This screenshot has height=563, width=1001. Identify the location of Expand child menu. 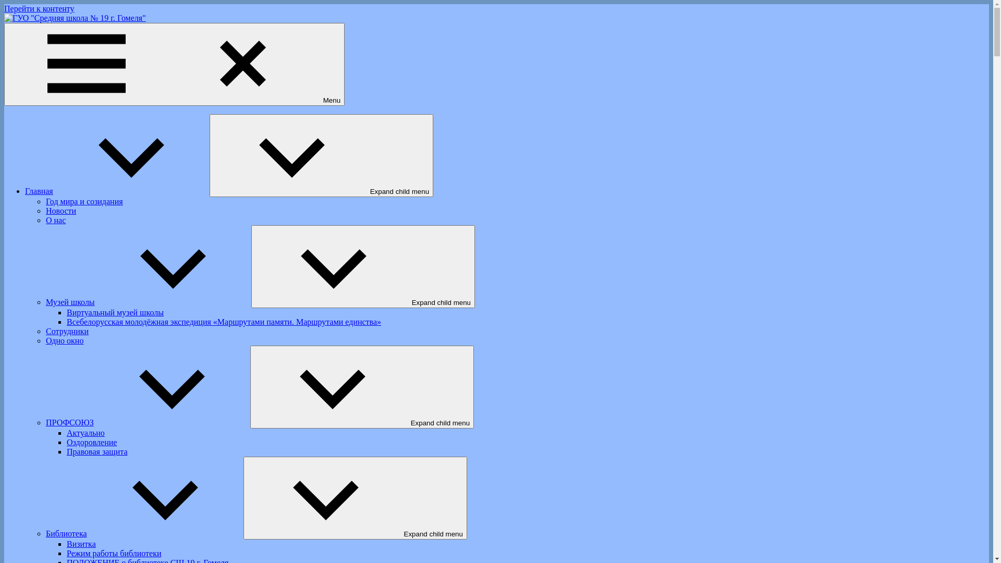
(362, 387).